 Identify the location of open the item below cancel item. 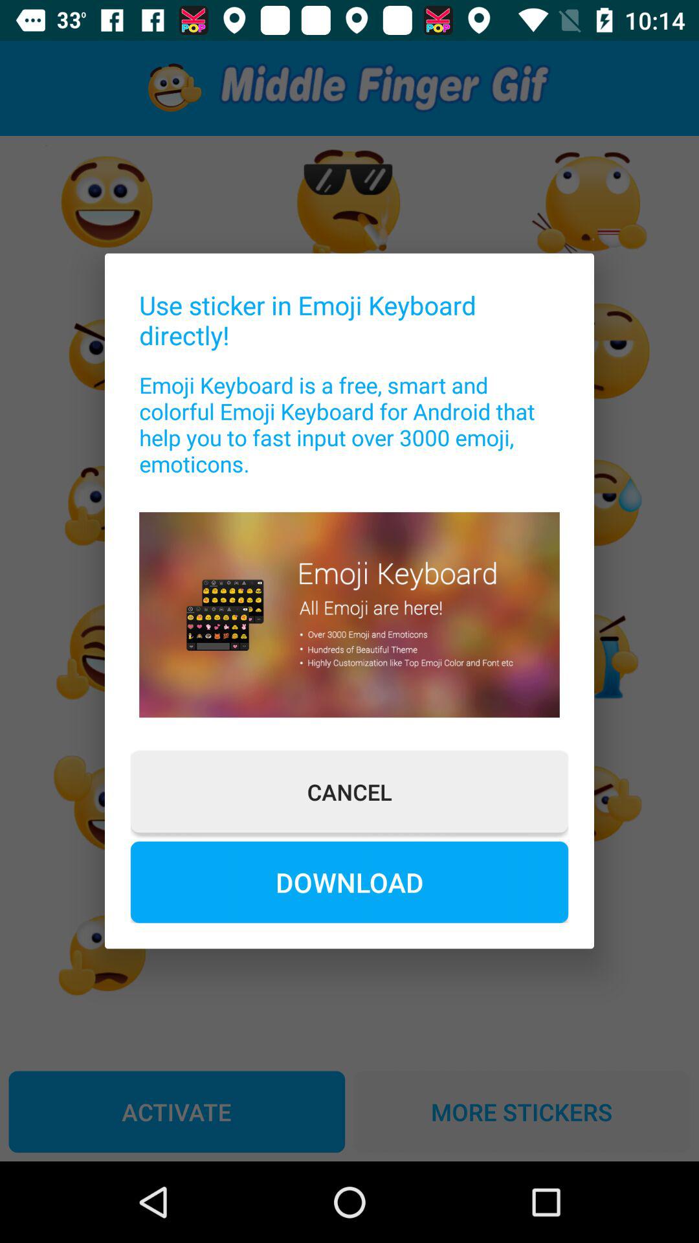
(349, 882).